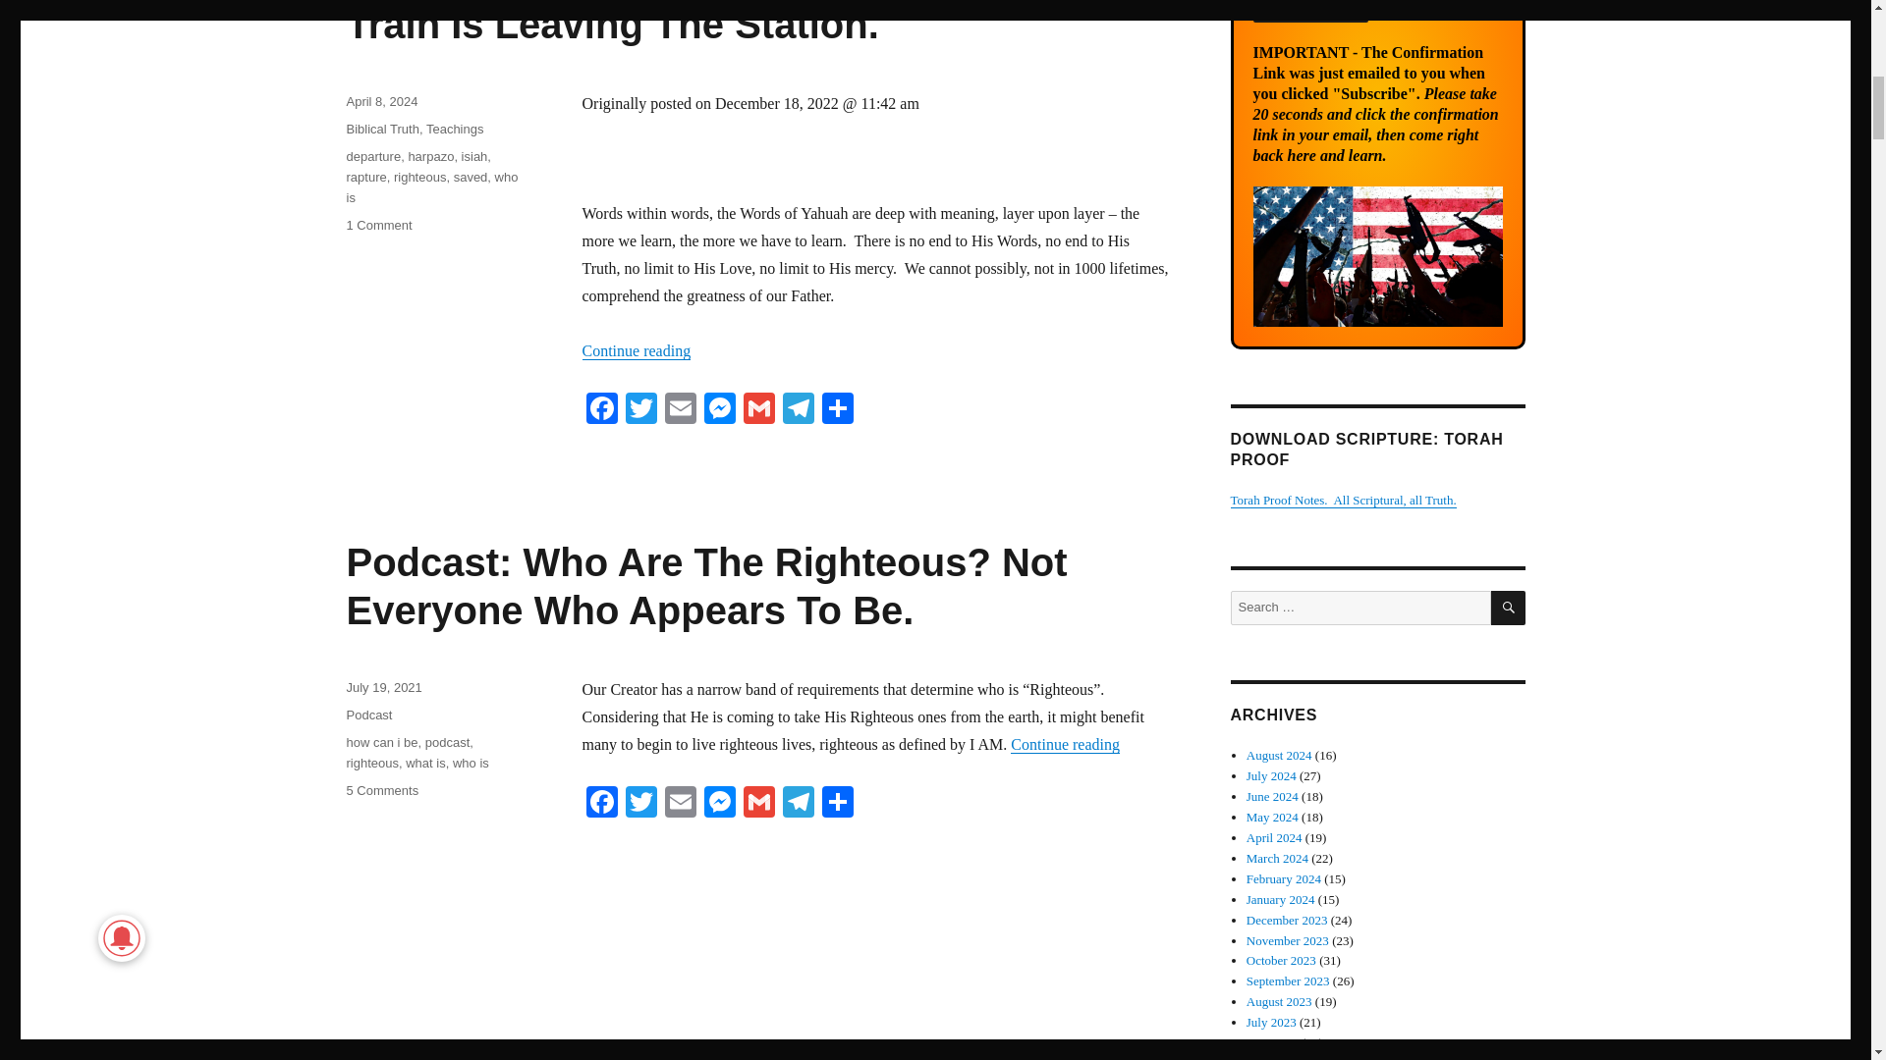 This screenshot has width=1886, height=1060. What do you see at coordinates (600, 805) in the screenshot?
I see `Facebook` at bounding box center [600, 805].